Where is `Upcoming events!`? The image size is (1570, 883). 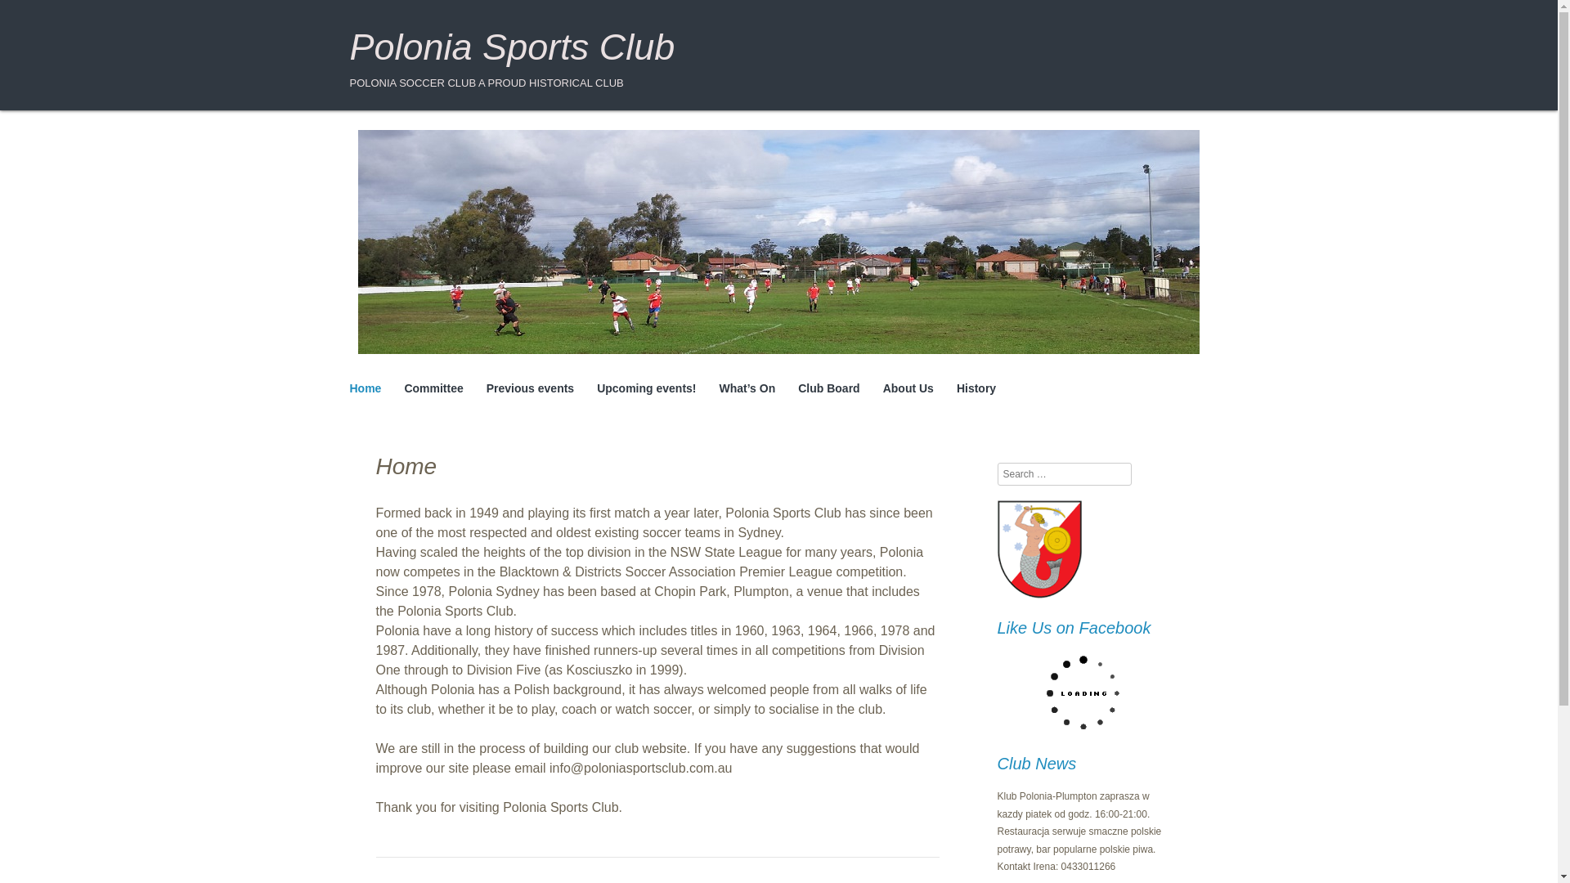
Upcoming events! is located at coordinates (646, 389).